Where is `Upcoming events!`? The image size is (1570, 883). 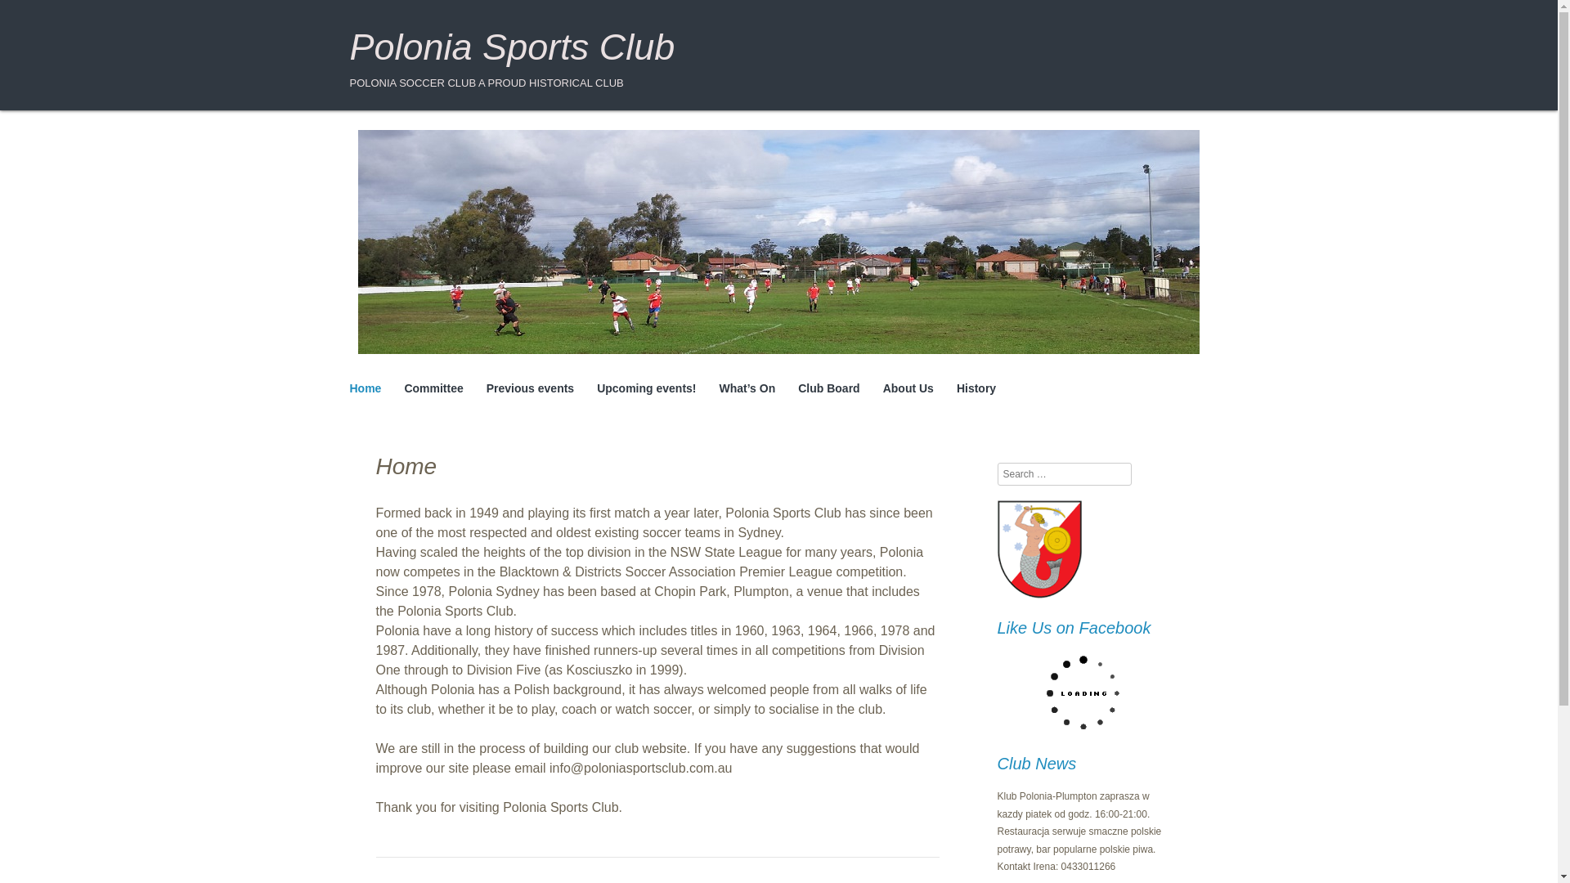
Upcoming events! is located at coordinates (646, 389).